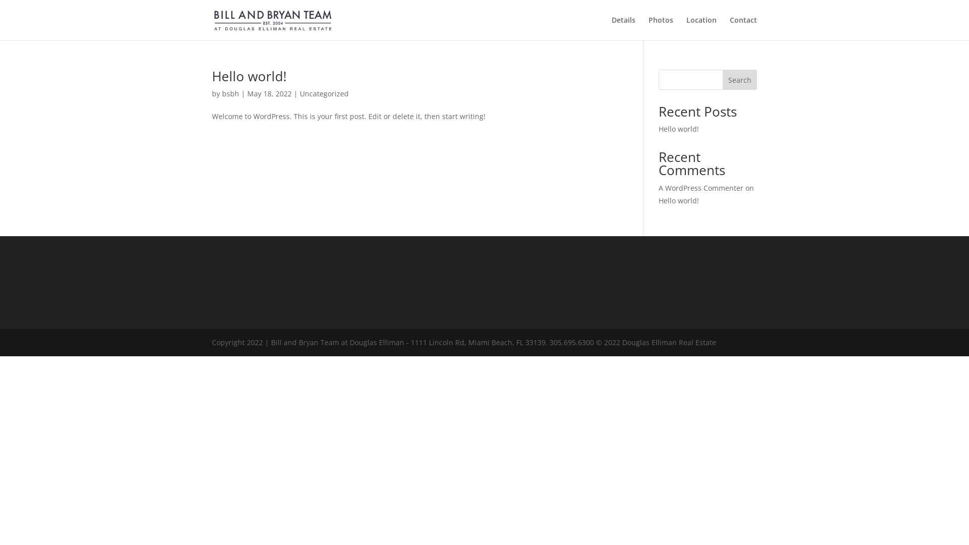 The image size is (969, 545). I want to click on Hello world!, so click(679, 129).